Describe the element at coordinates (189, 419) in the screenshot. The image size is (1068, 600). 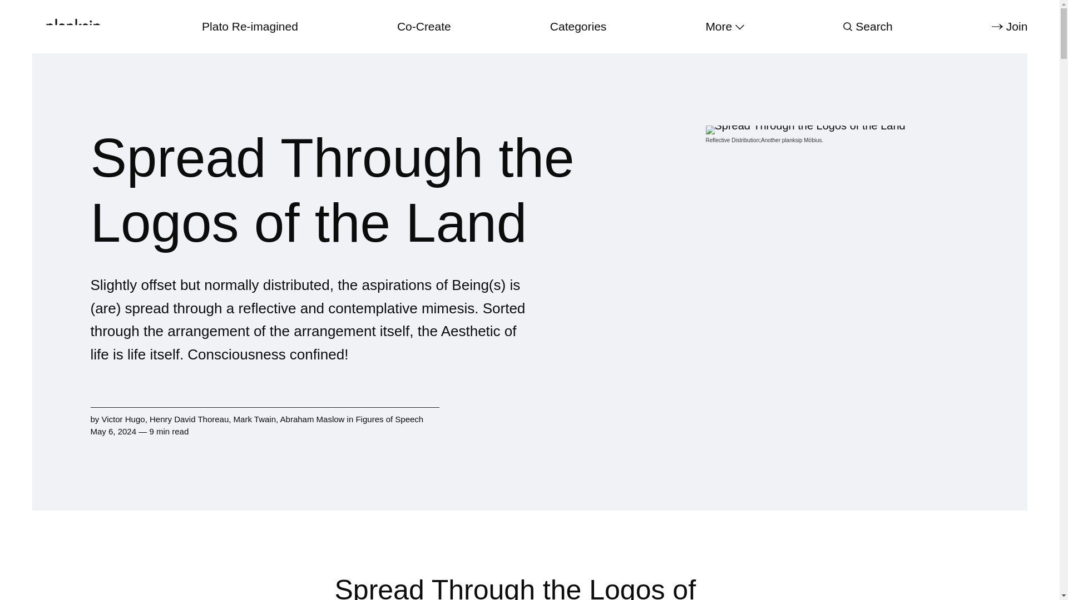
I see `Henry David Thoreau` at that location.